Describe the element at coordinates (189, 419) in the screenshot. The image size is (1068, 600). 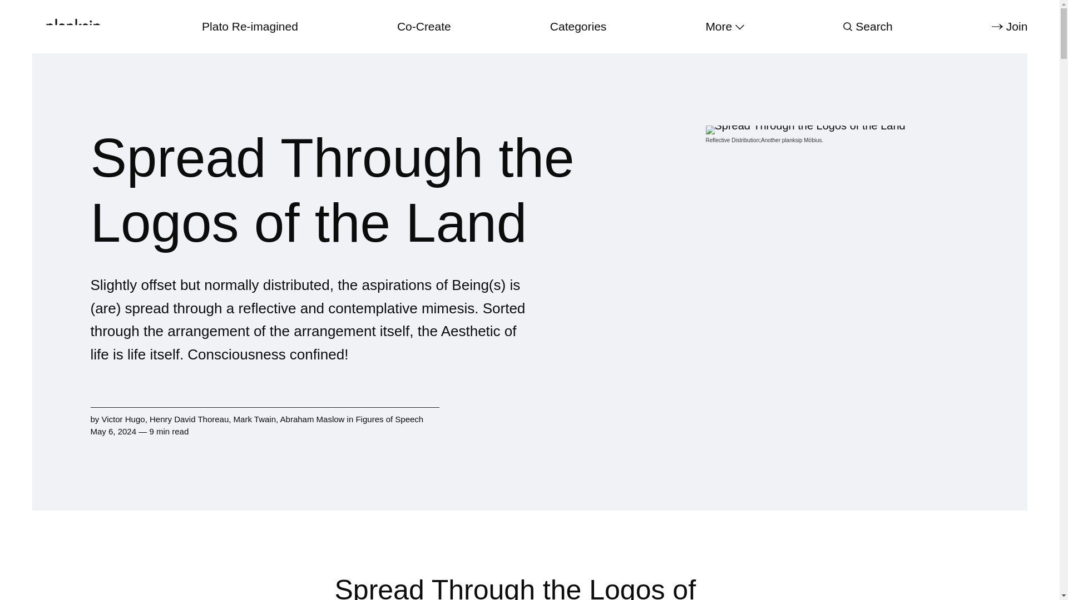
I see `Henry David Thoreau` at that location.